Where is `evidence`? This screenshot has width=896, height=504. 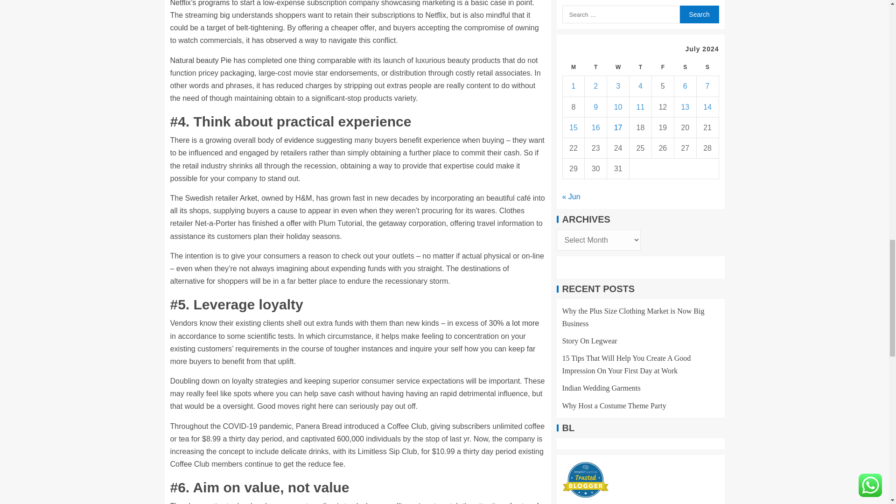 evidence is located at coordinates (299, 140).